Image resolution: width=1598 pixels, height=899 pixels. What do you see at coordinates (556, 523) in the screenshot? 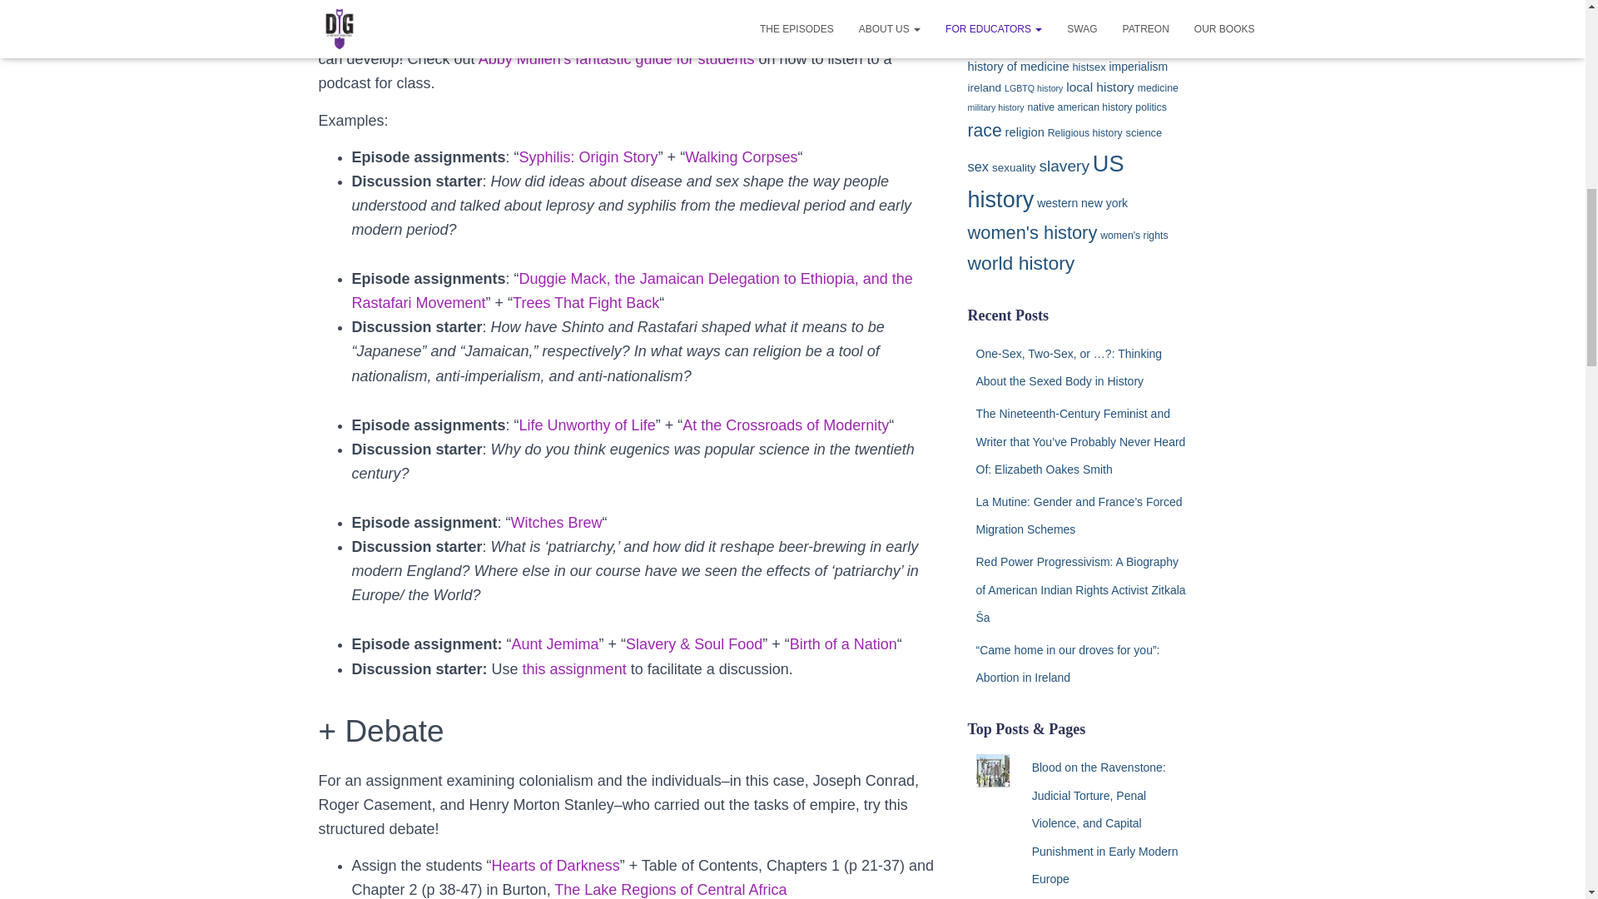
I see `Witches Brew` at bounding box center [556, 523].